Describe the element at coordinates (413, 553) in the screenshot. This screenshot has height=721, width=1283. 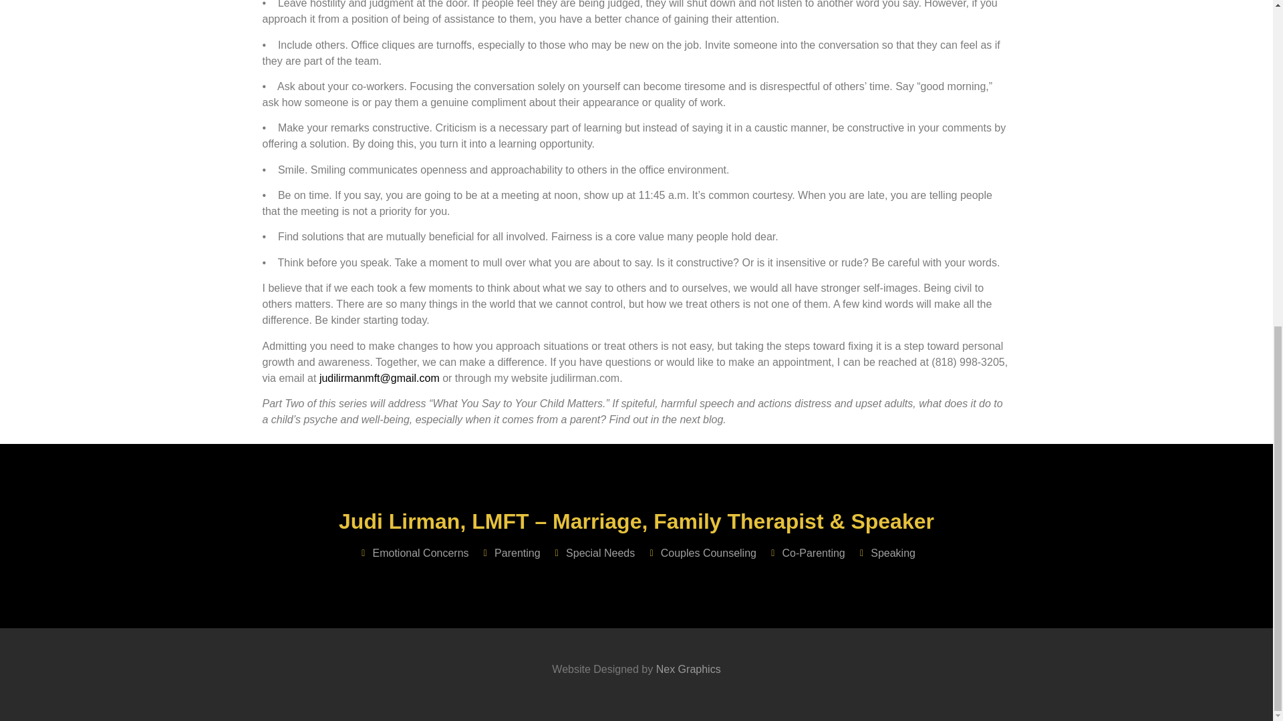
I see `Emotional Concerns` at that location.